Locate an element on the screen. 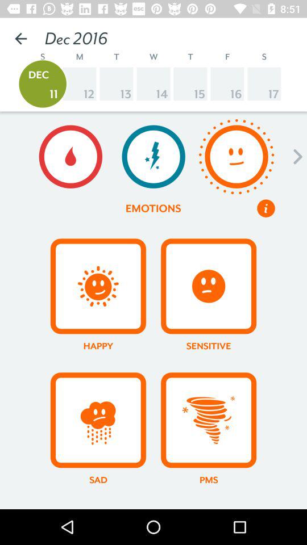  click on icon above emotions is located at coordinates (153, 157).